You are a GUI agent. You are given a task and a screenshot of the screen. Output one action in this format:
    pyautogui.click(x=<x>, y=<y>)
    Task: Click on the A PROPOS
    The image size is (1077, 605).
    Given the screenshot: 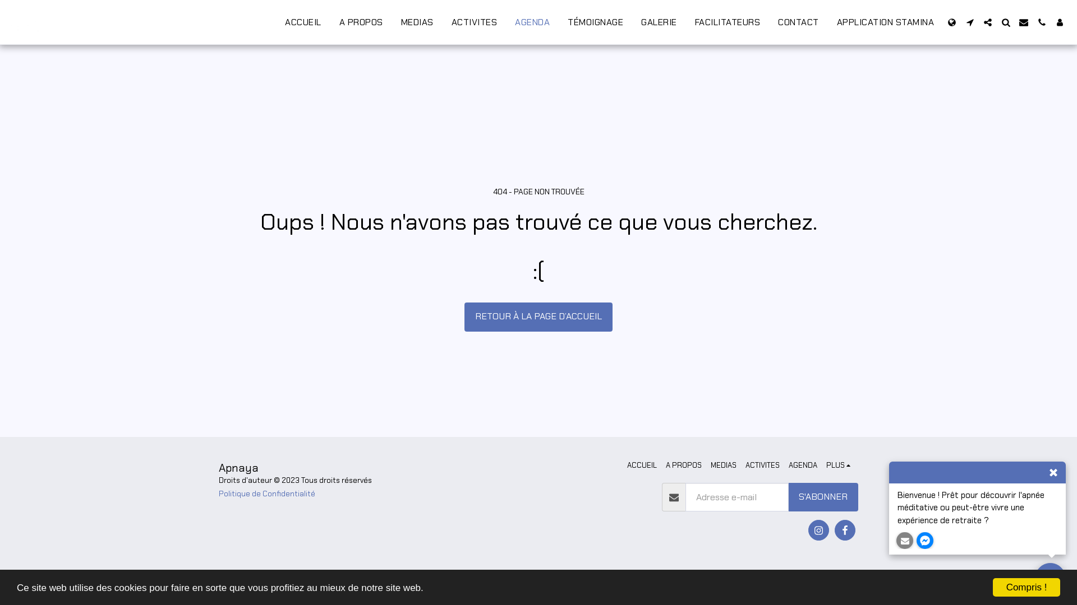 What is the action you would take?
    pyautogui.click(x=361, y=22)
    